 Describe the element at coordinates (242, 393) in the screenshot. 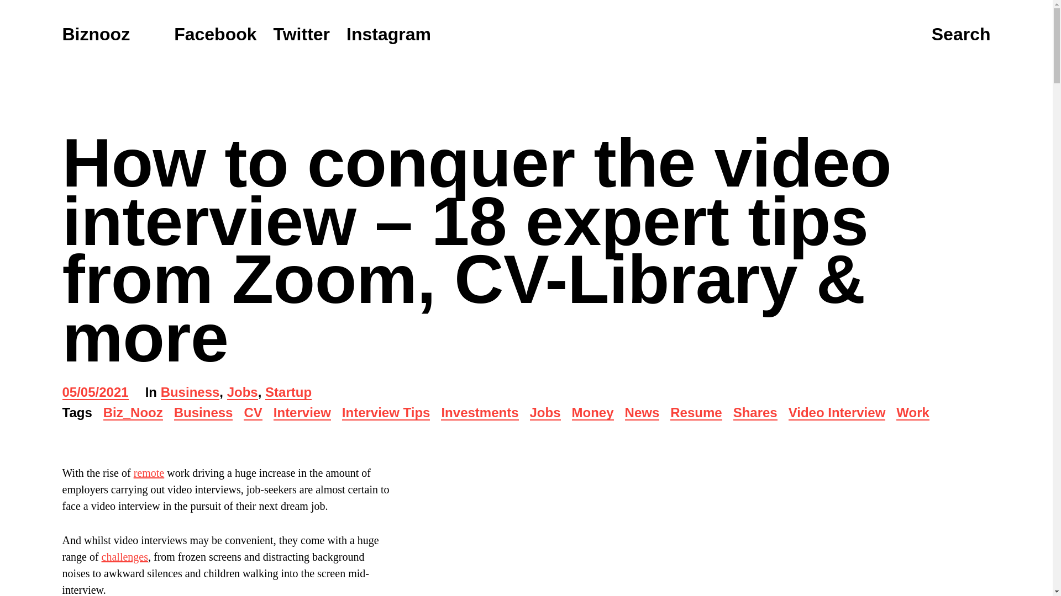

I see `Jobs` at that location.